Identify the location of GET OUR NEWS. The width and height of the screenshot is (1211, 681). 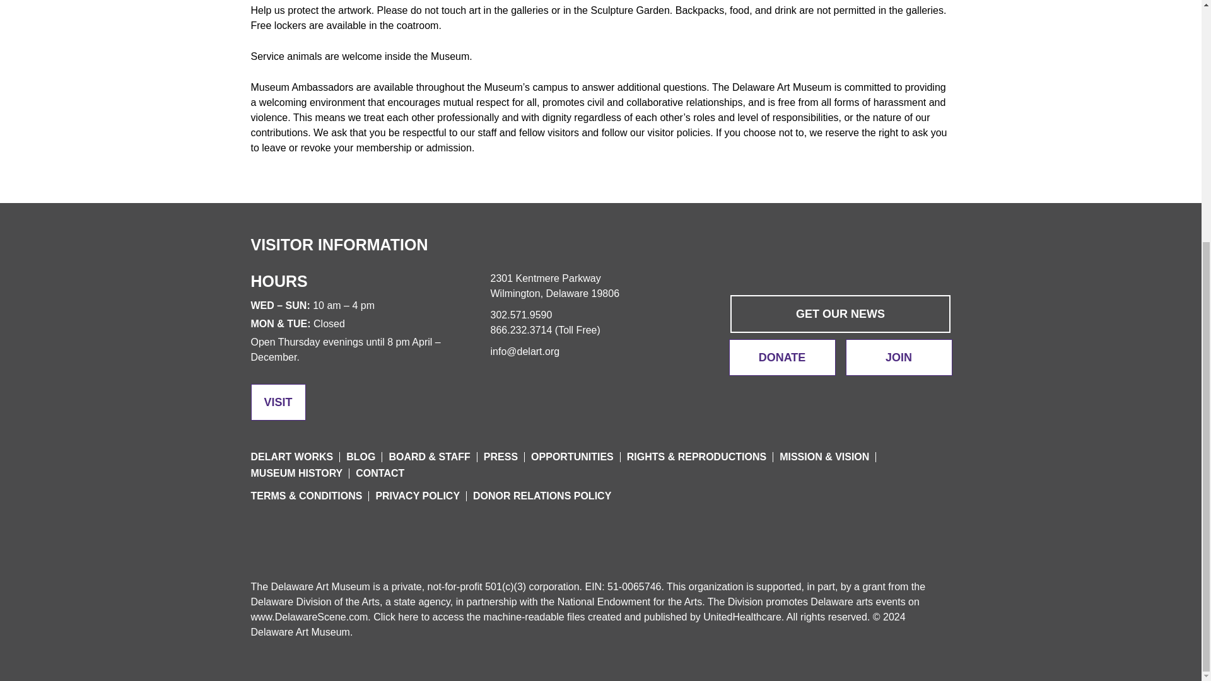
(840, 314).